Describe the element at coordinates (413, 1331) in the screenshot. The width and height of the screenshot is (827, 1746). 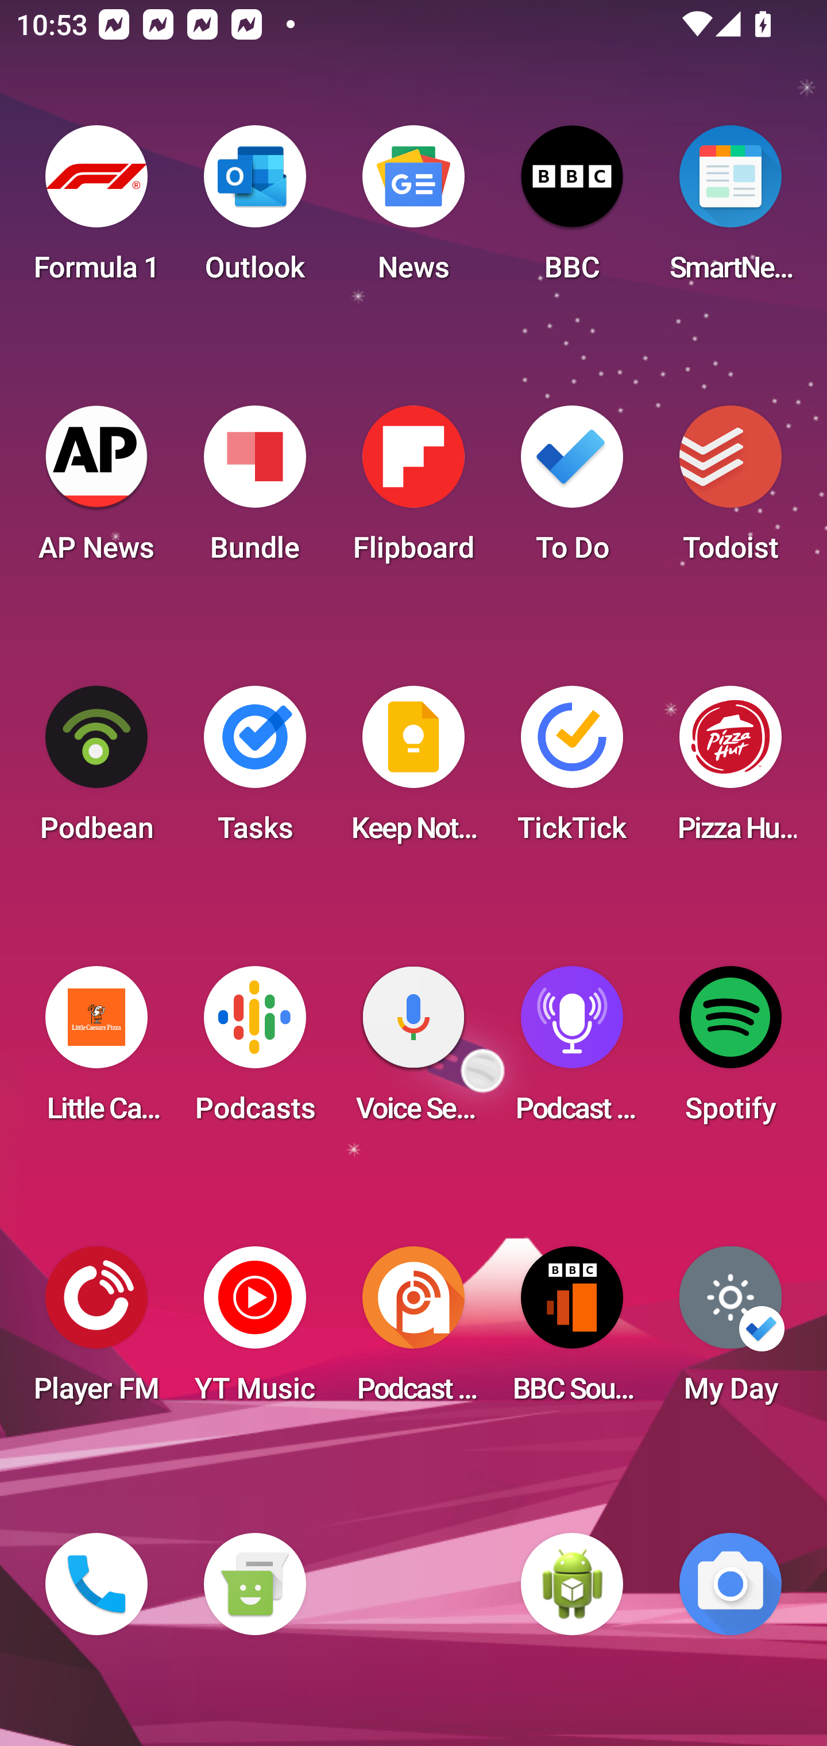
I see `Podcast Addict` at that location.